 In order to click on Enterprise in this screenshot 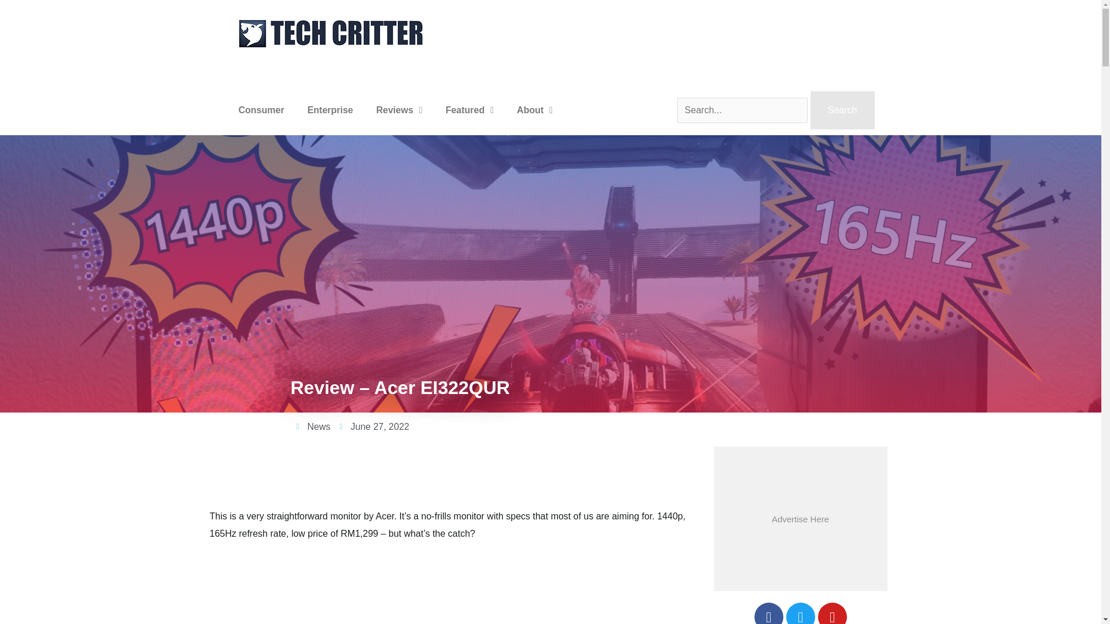, I will do `click(331, 110)`.